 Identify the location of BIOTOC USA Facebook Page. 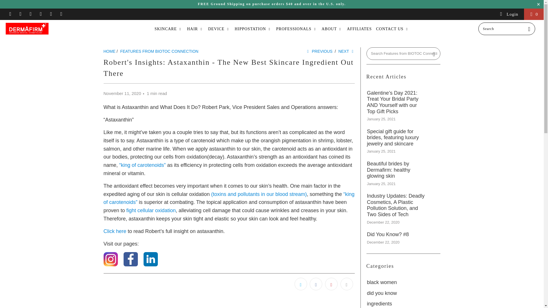
(131, 265).